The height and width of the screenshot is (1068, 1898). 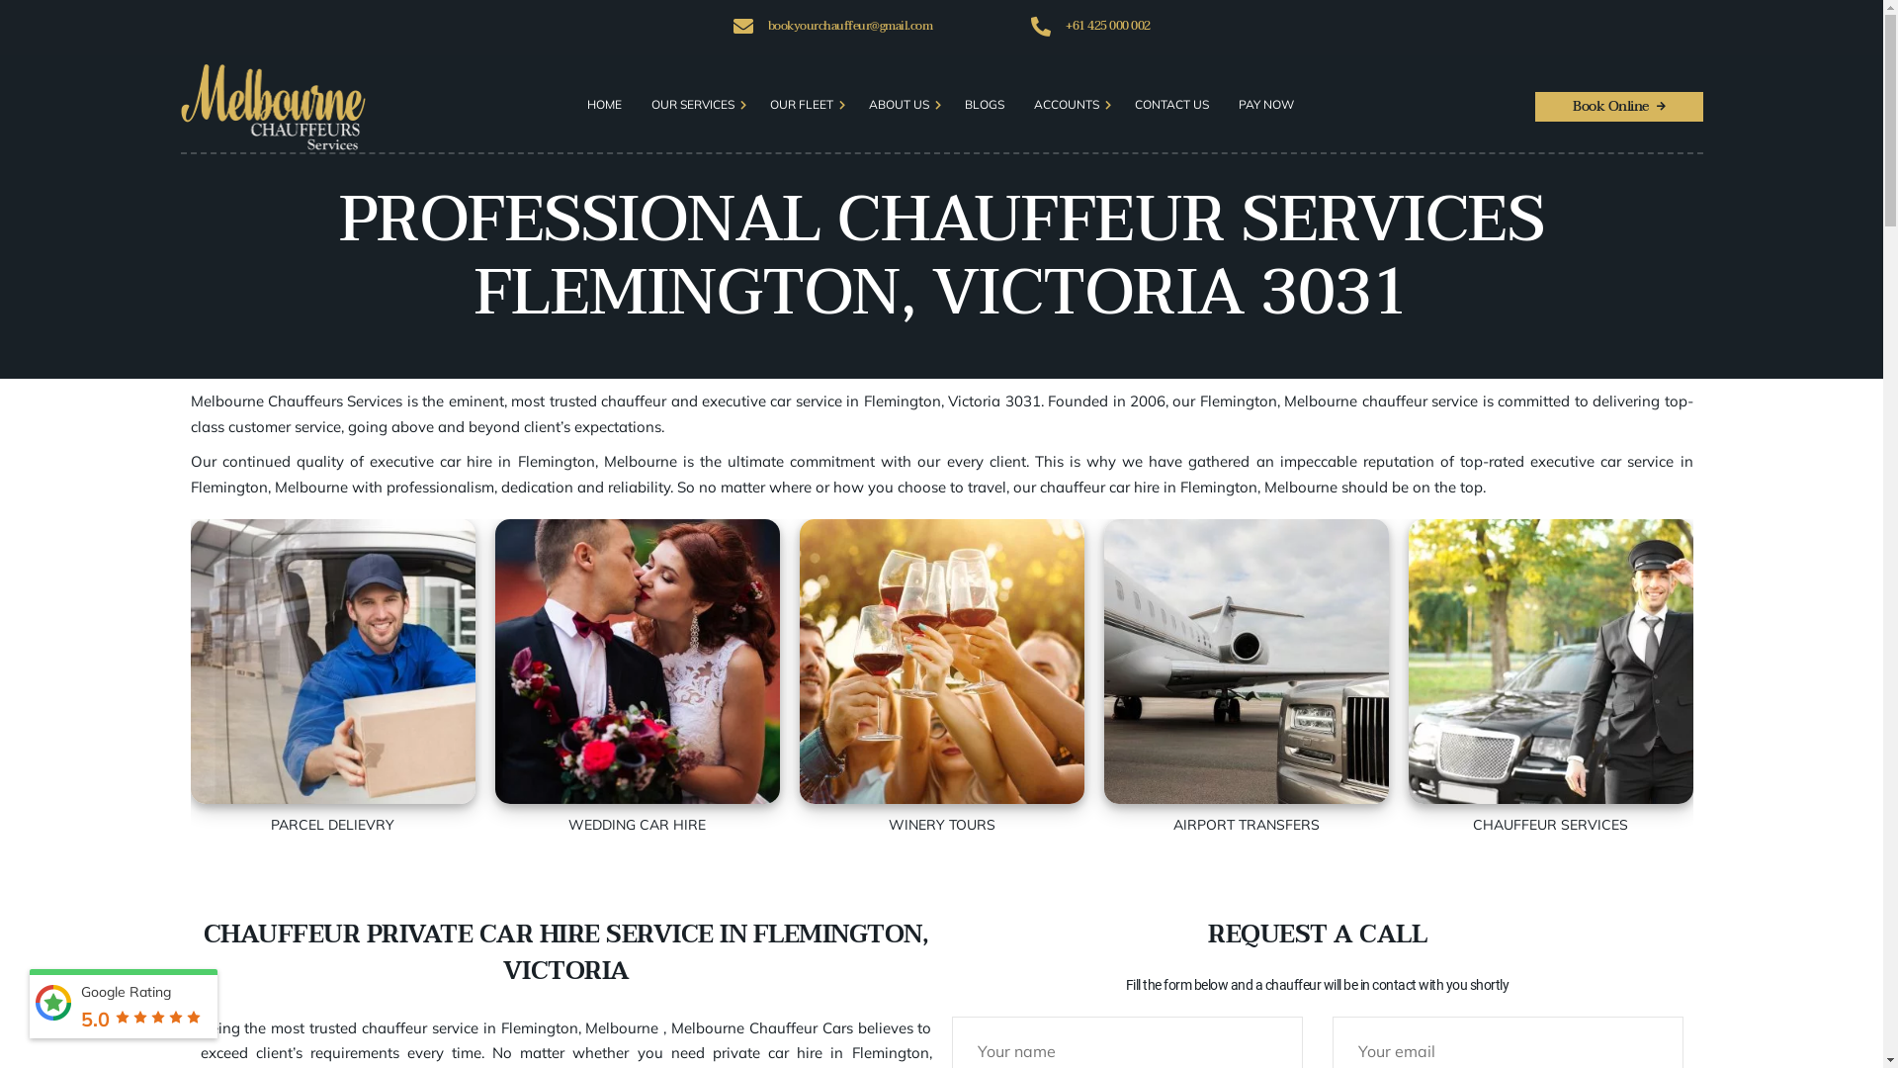 What do you see at coordinates (1266, 105) in the screenshot?
I see `PAY NOW` at bounding box center [1266, 105].